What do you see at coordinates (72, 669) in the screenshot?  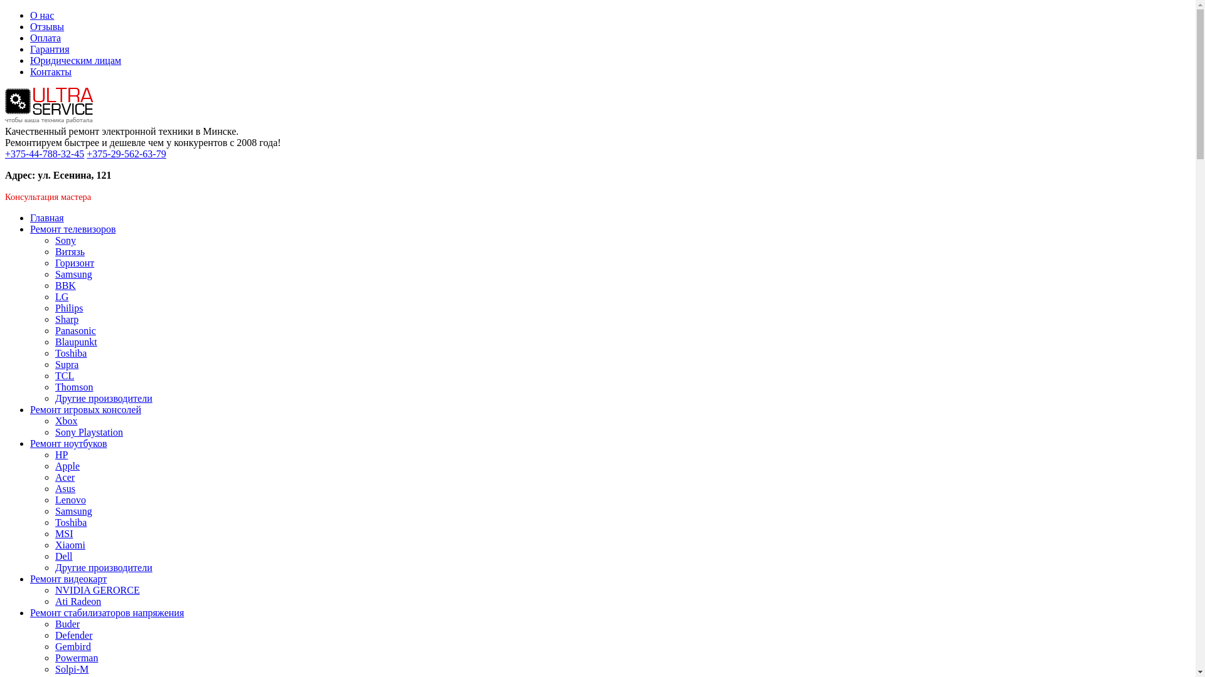 I see `Solpi-M` at bounding box center [72, 669].